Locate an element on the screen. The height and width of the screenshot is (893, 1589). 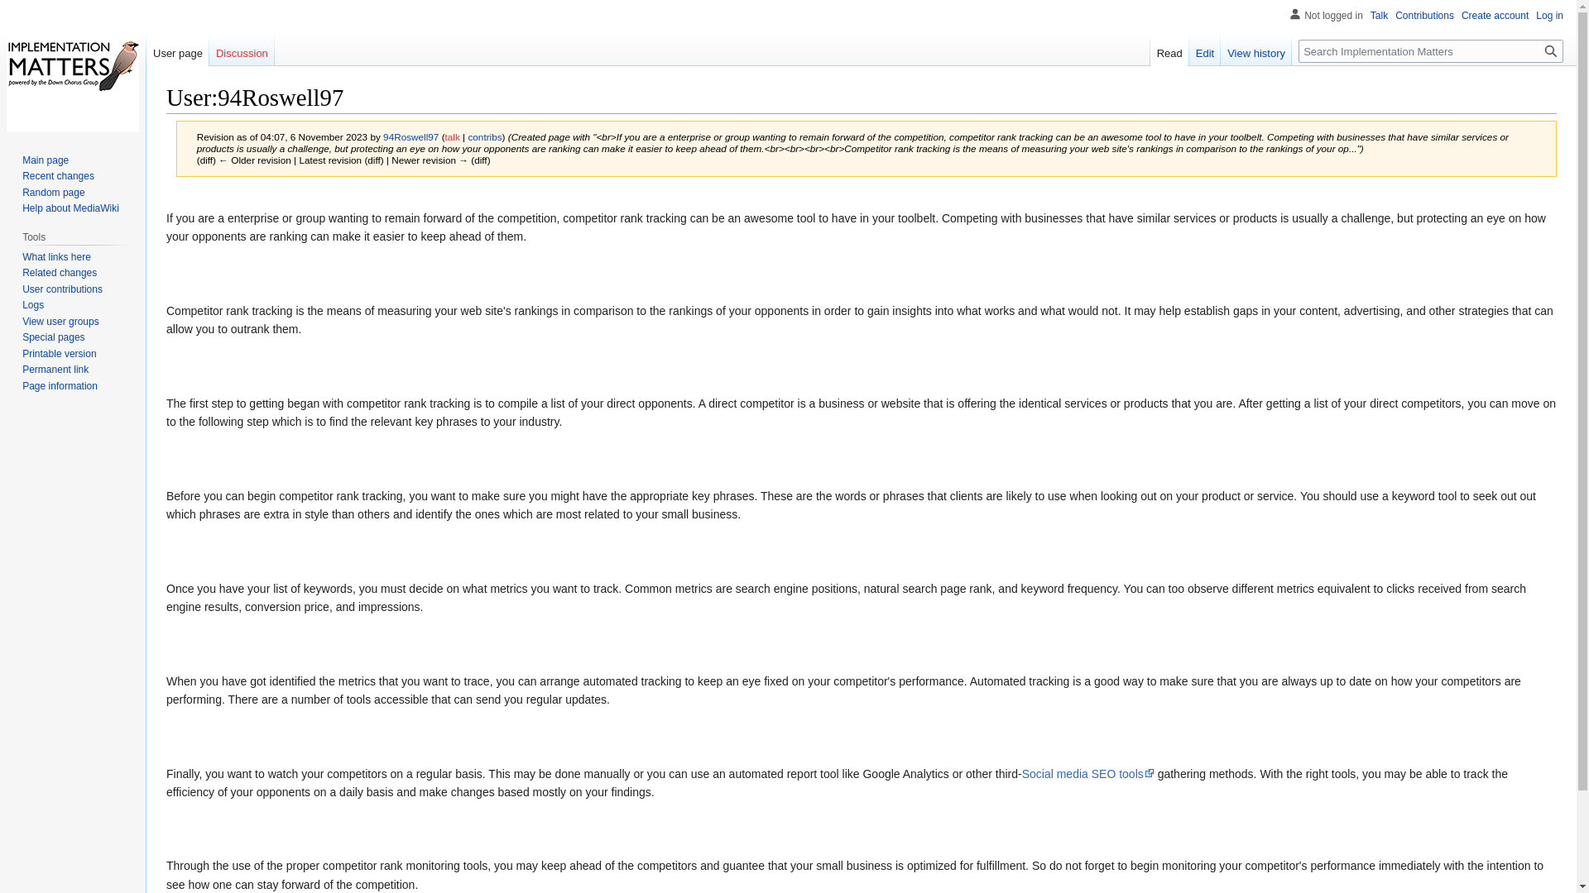
Create account is located at coordinates (1495, 15).